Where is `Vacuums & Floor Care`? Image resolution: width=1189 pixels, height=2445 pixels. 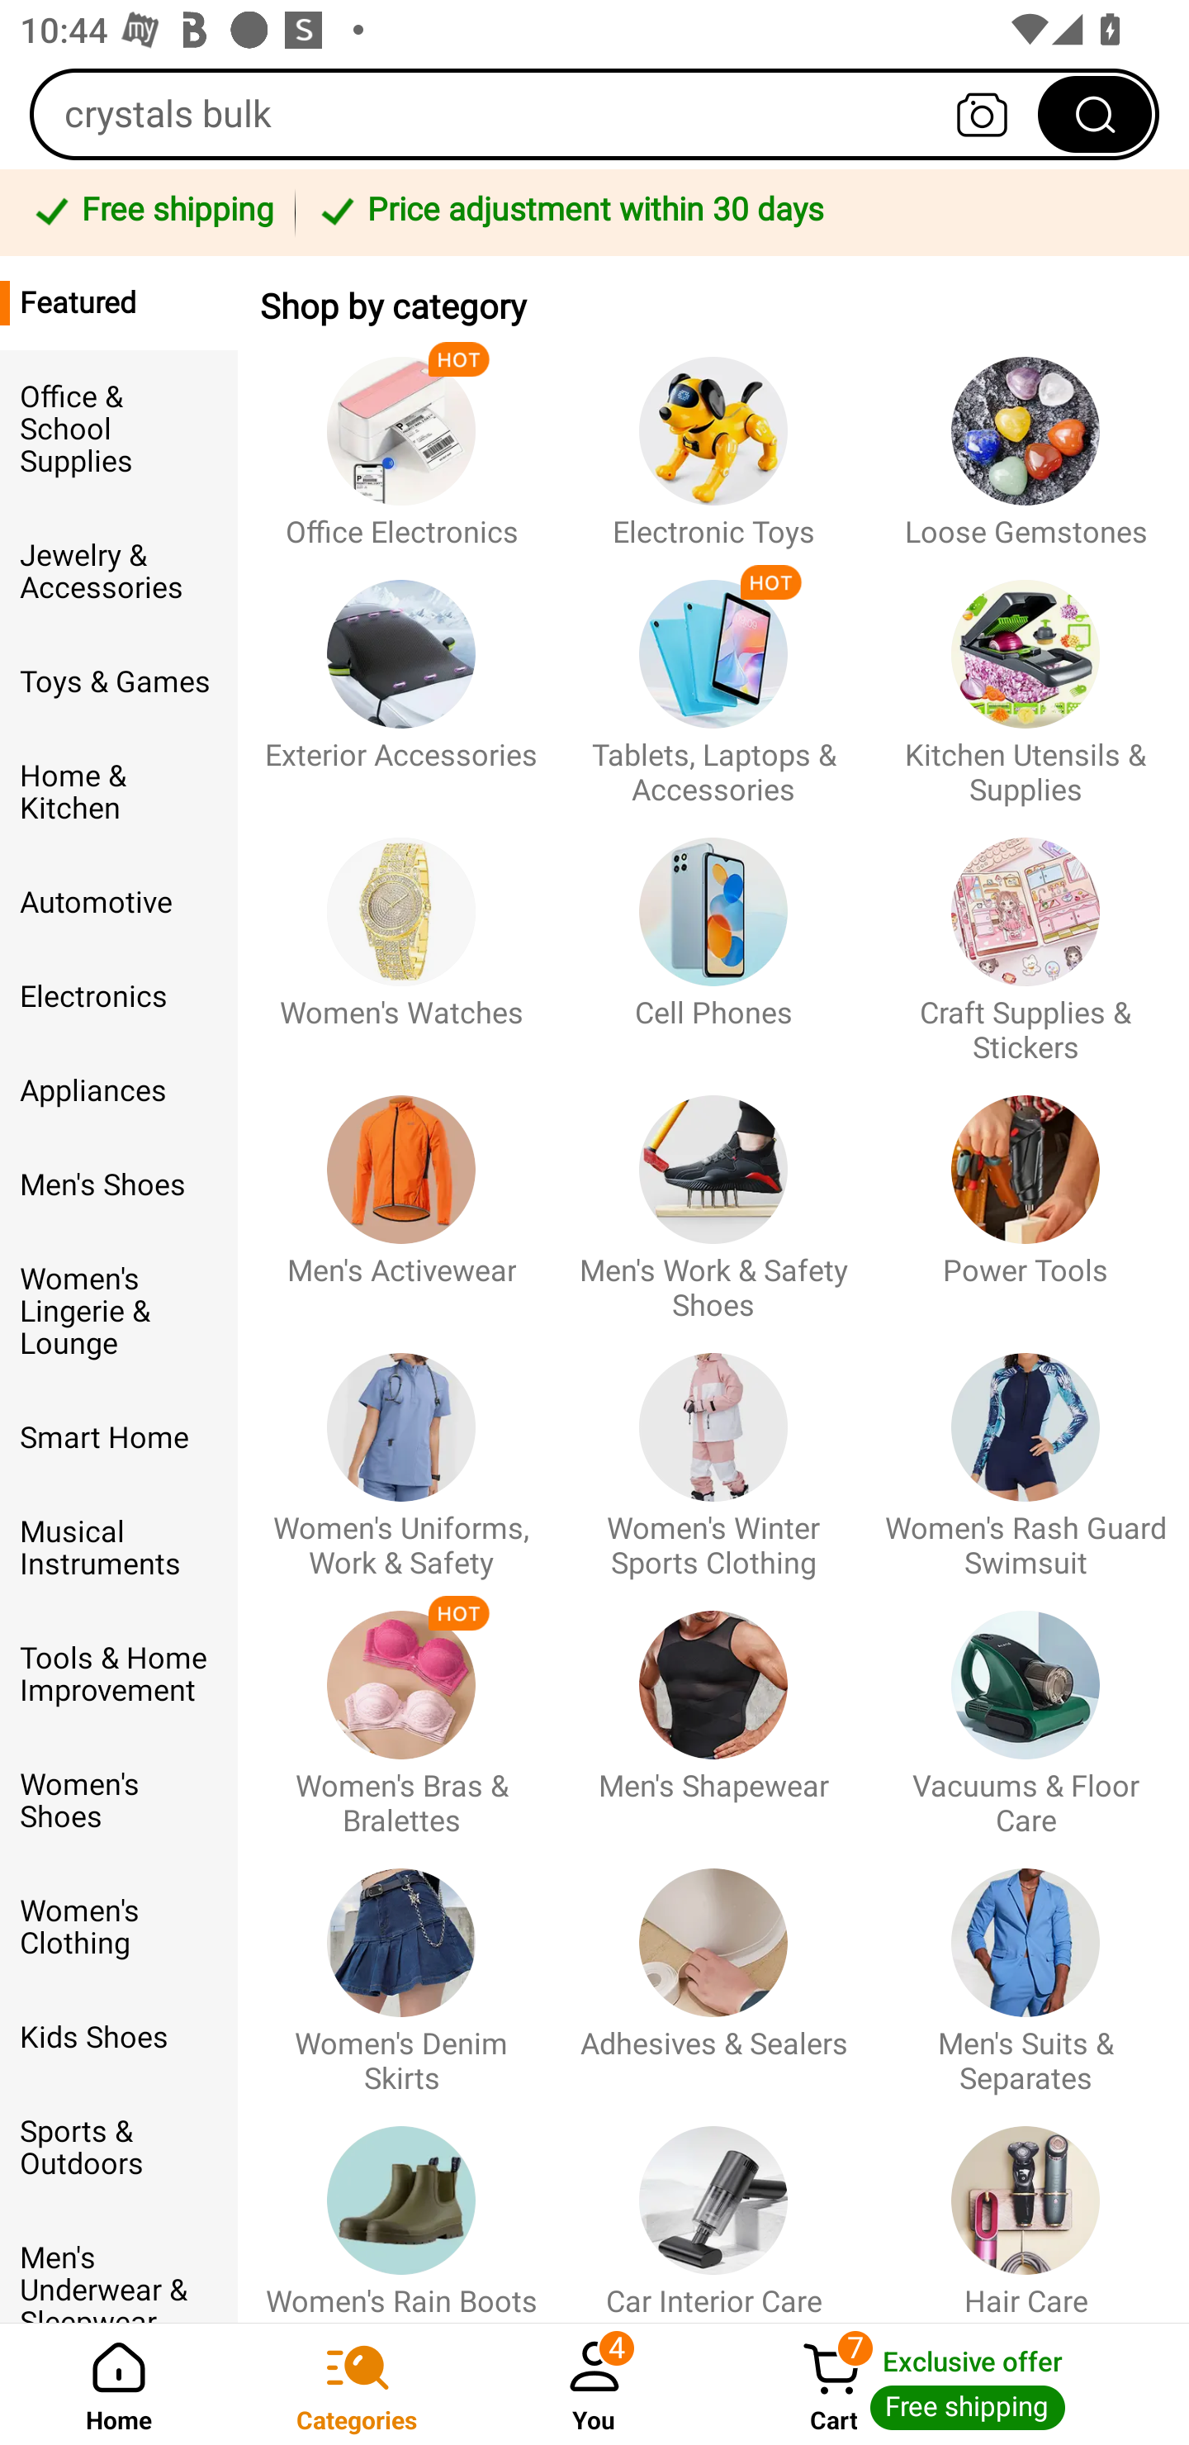
Vacuums & Floor Care is located at coordinates (1026, 1710).